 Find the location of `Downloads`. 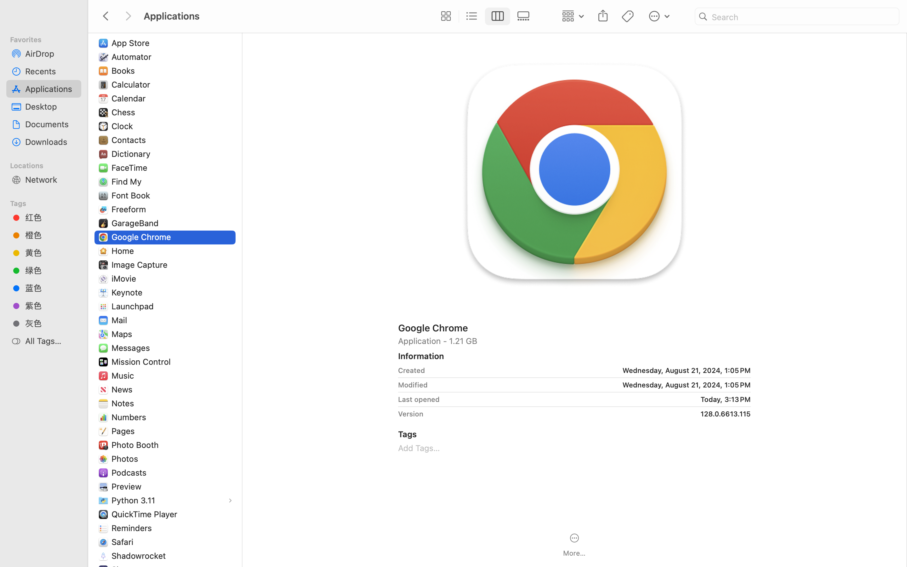

Downloads is located at coordinates (51, 142).